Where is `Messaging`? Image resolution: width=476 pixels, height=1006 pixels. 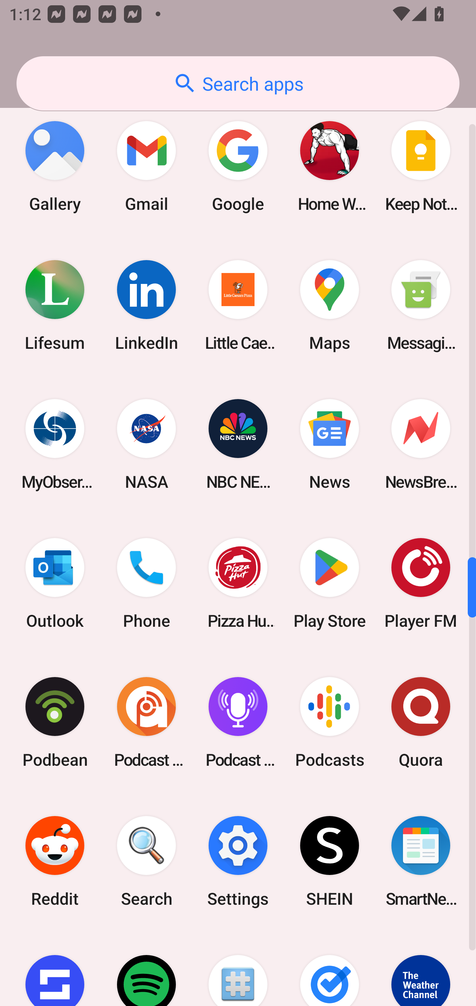 Messaging is located at coordinates (421, 306).